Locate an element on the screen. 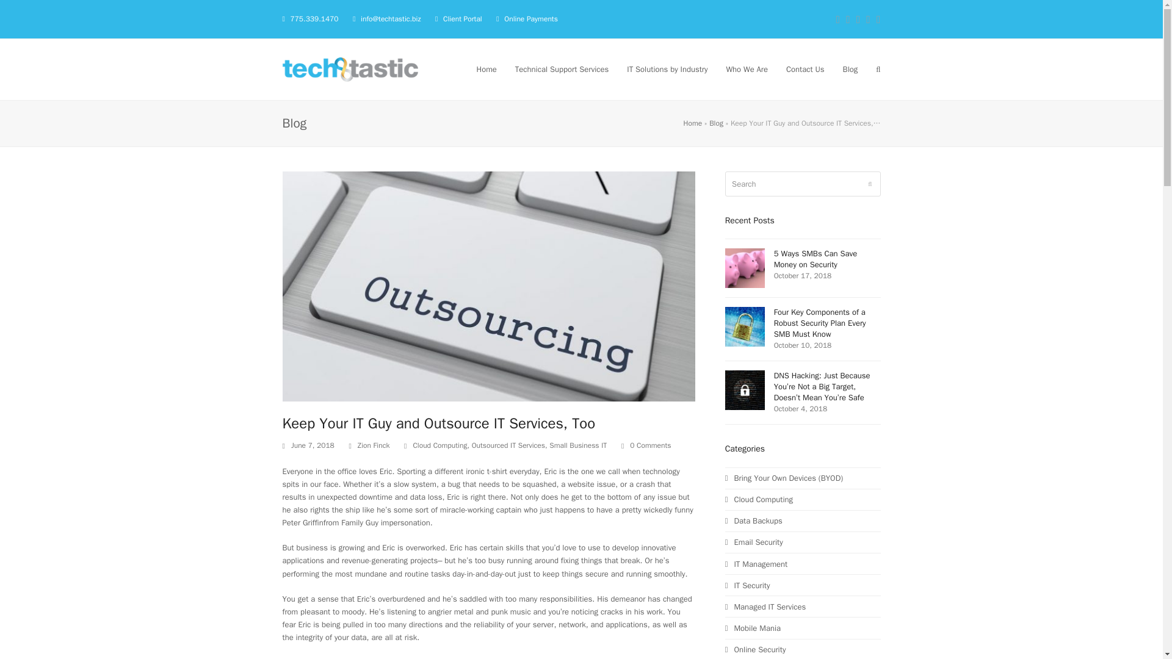 The height and width of the screenshot is (659, 1172). Cloud Computing is located at coordinates (440, 445).